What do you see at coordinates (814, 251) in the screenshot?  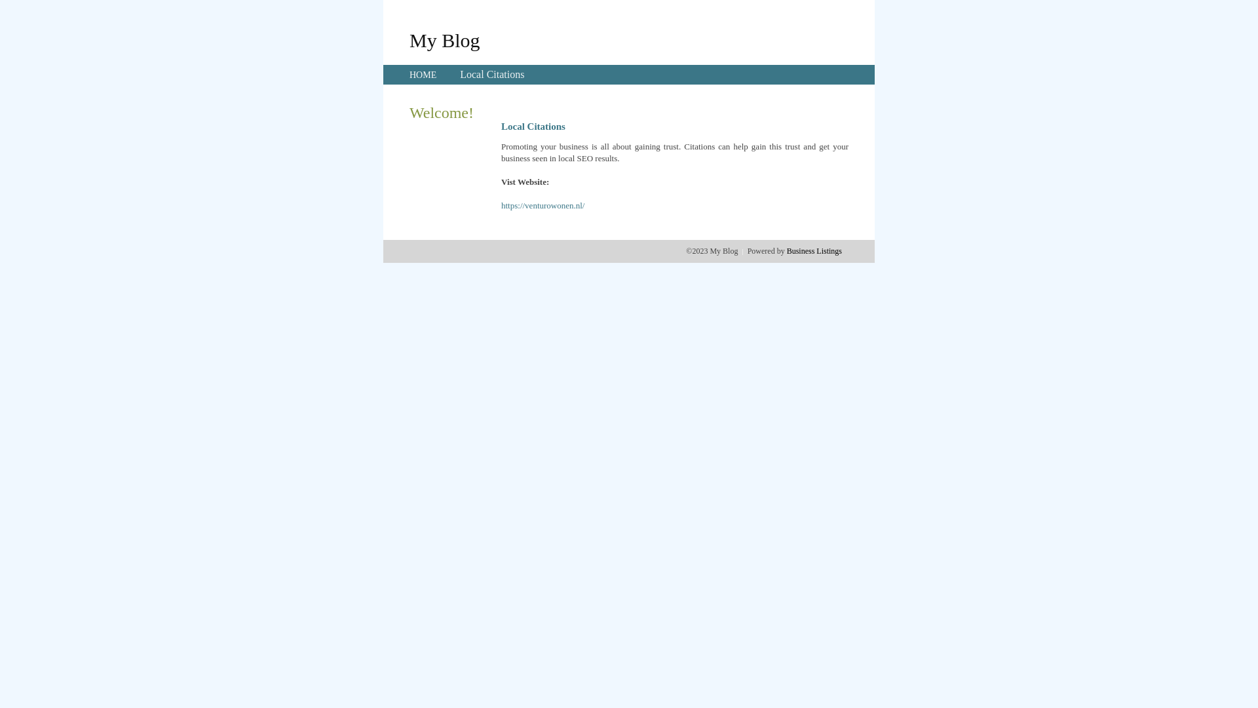 I see `Business Listings` at bounding box center [814, 251].